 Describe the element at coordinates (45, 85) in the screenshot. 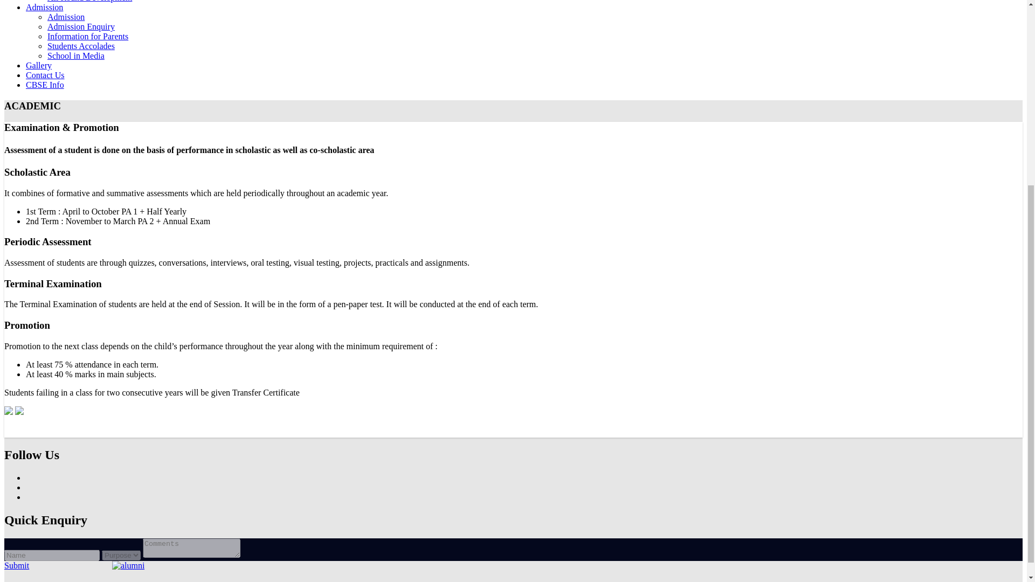

I see `CBSE Info` at that location.